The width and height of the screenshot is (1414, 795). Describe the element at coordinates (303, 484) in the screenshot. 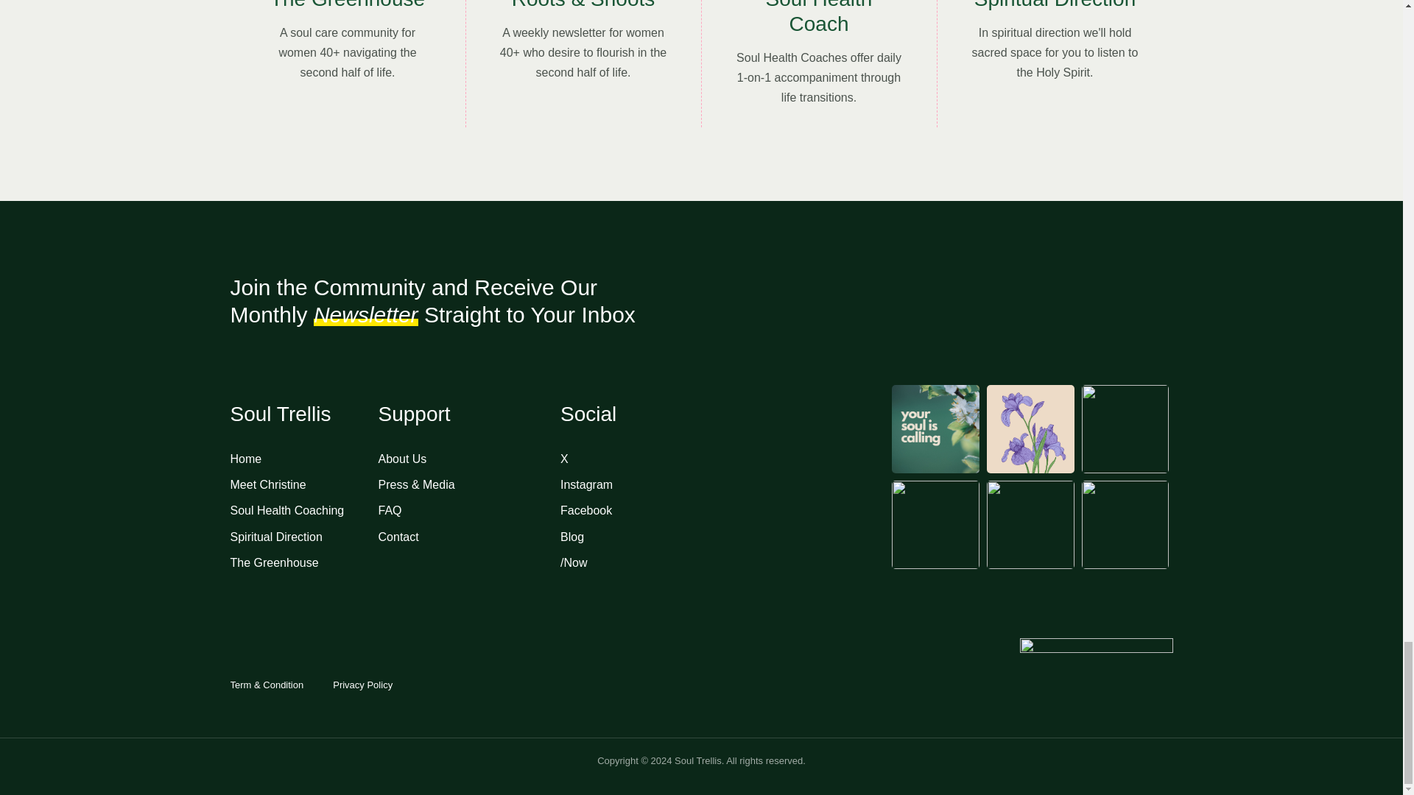

I see `Meet Christine` at that location.